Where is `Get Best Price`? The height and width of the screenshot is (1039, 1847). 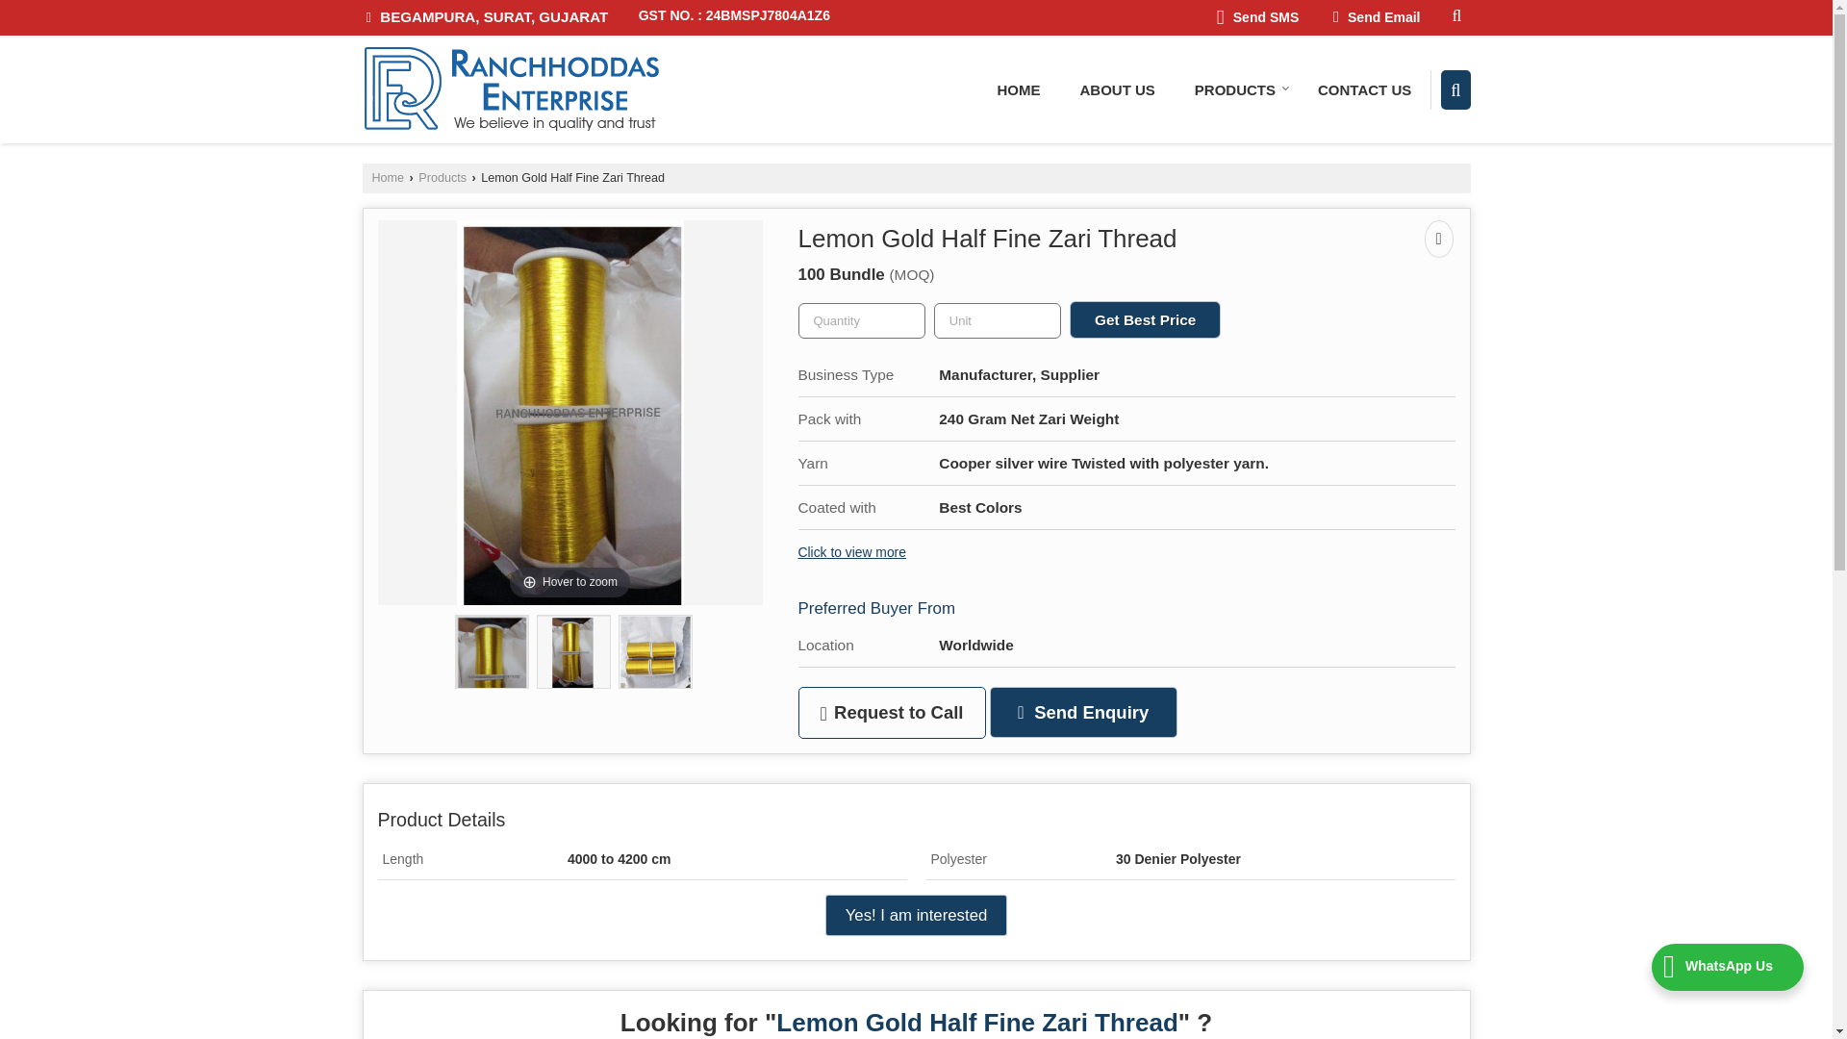
Get Best Price is located at coordinates (1145, 319).